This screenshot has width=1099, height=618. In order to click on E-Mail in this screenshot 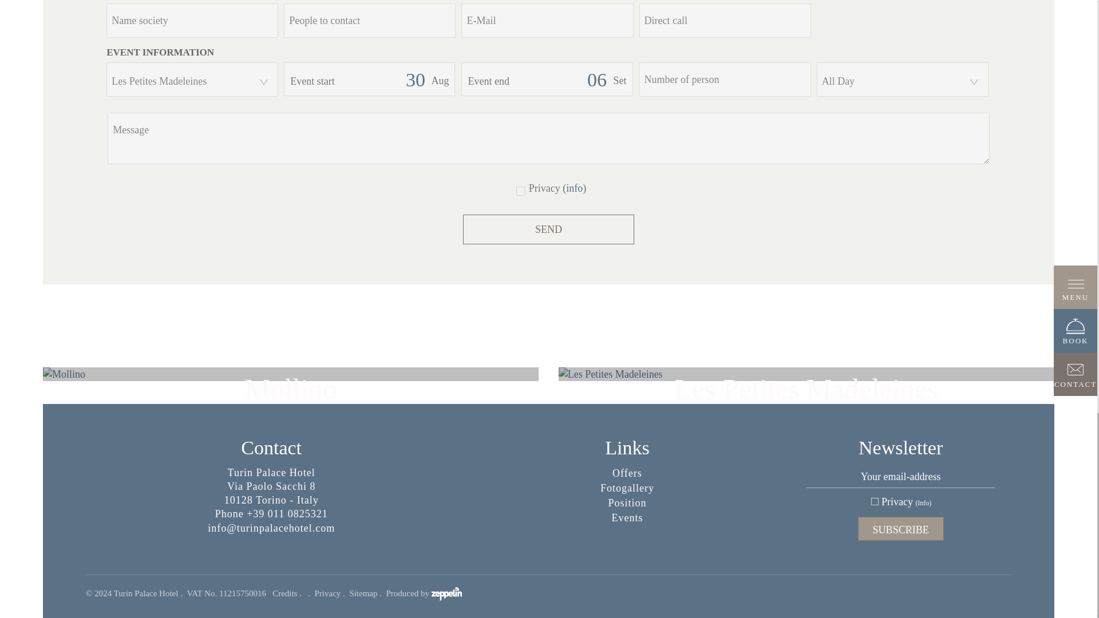, I will do `click(547, 21)`.